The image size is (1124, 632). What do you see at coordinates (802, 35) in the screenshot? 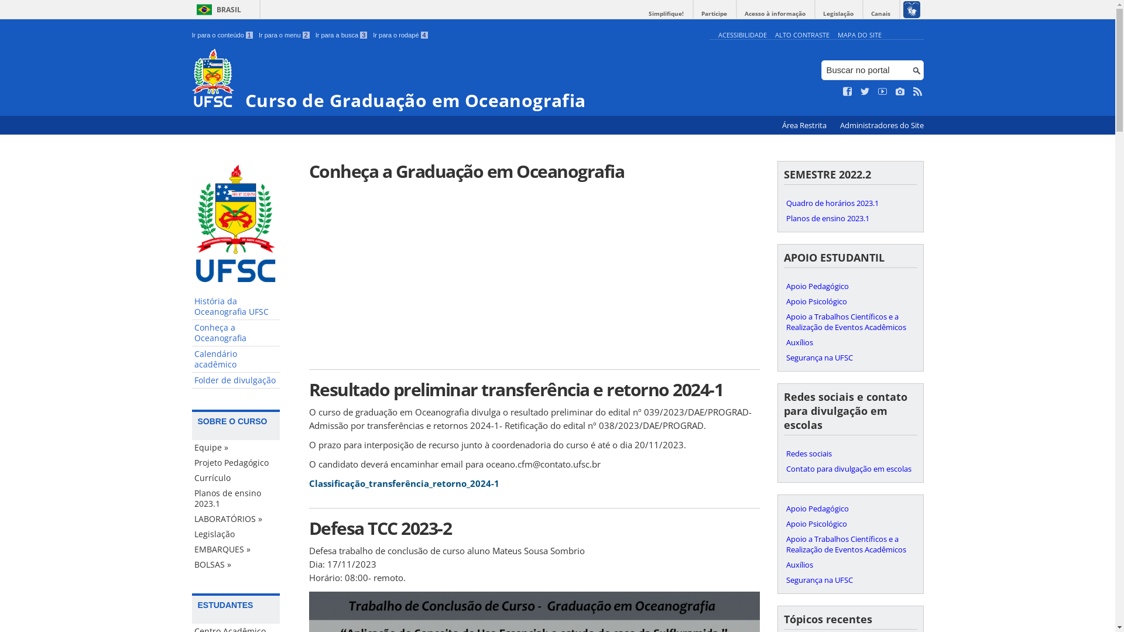
I see `ALTO CONTRASTE` at bounding box center [802, 35].